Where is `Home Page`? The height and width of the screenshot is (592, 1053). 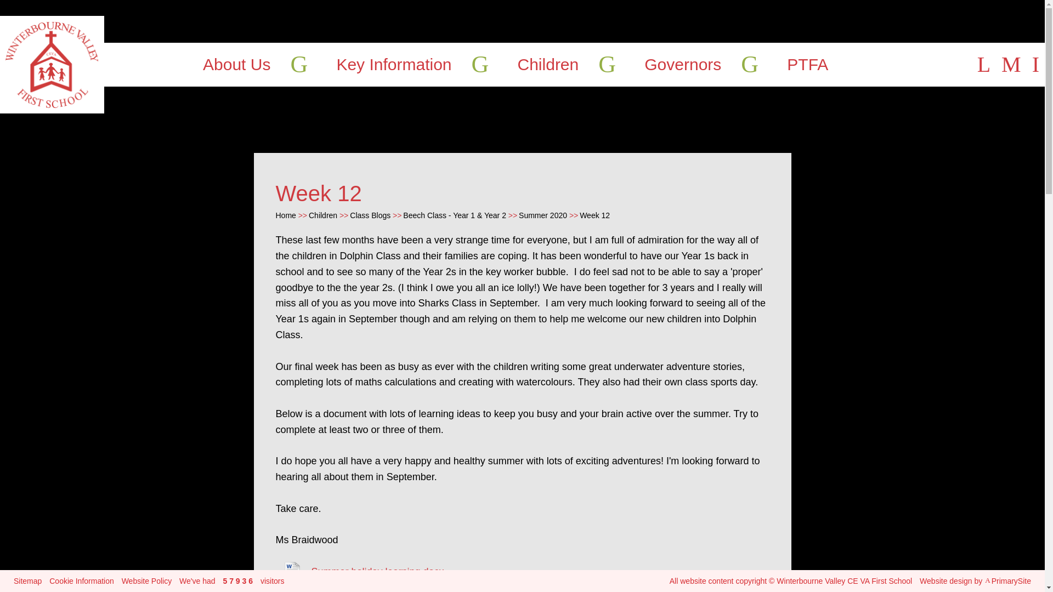 Home Page is located at coordinates (52, 65).